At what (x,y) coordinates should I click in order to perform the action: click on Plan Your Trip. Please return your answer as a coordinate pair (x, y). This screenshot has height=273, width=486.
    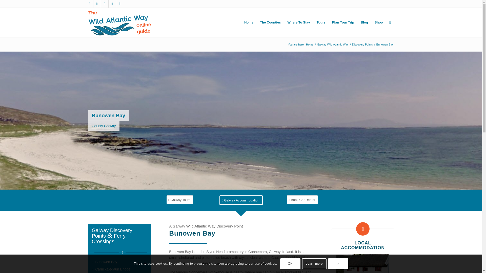
    Looking at the image, I should click on (343, 22).